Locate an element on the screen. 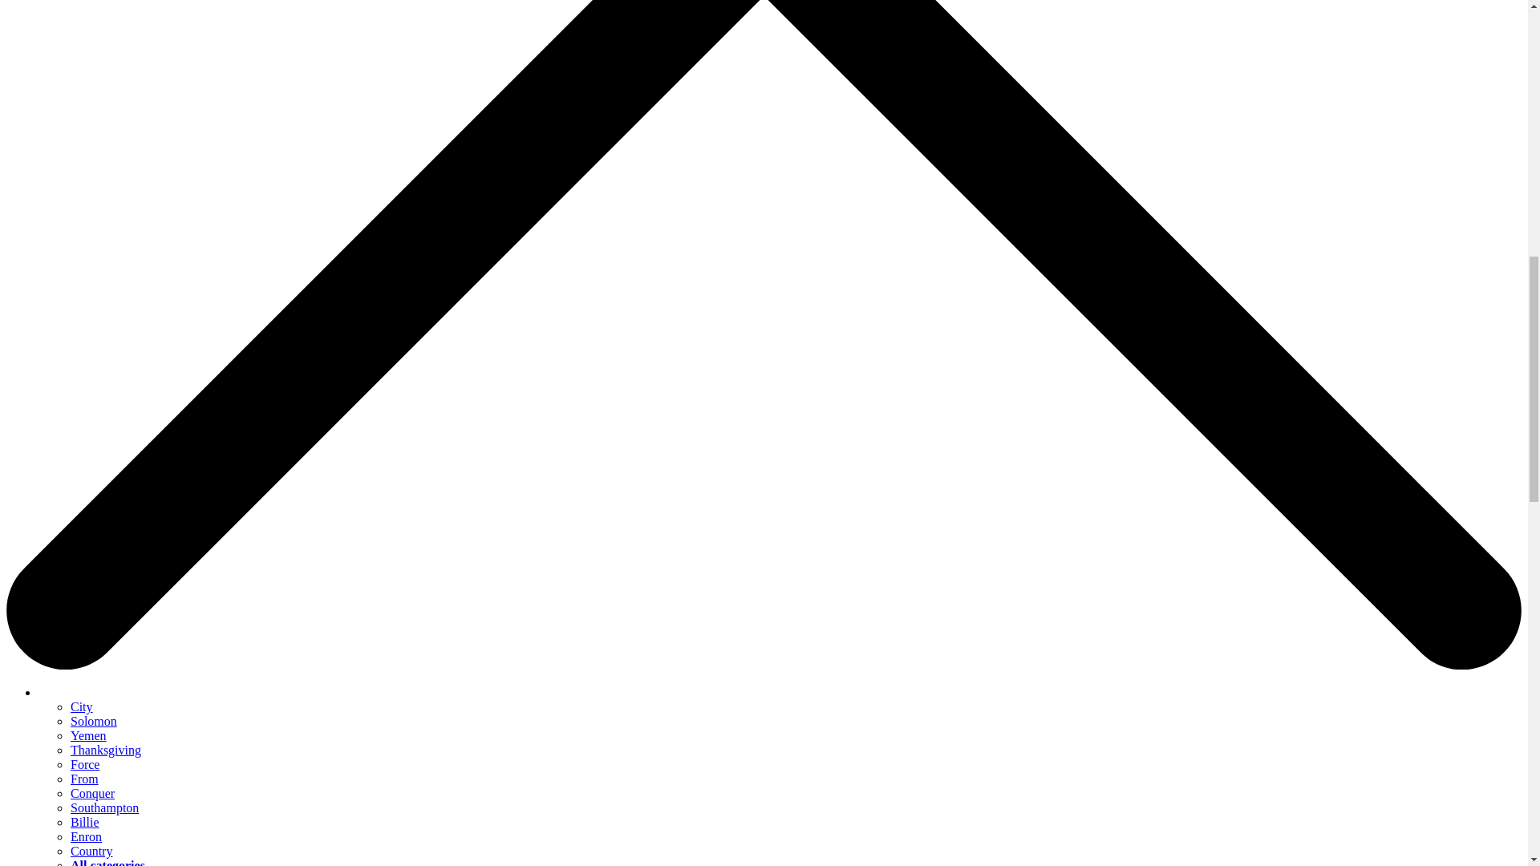  Thanksgiving is located at coordinates (106, 749).